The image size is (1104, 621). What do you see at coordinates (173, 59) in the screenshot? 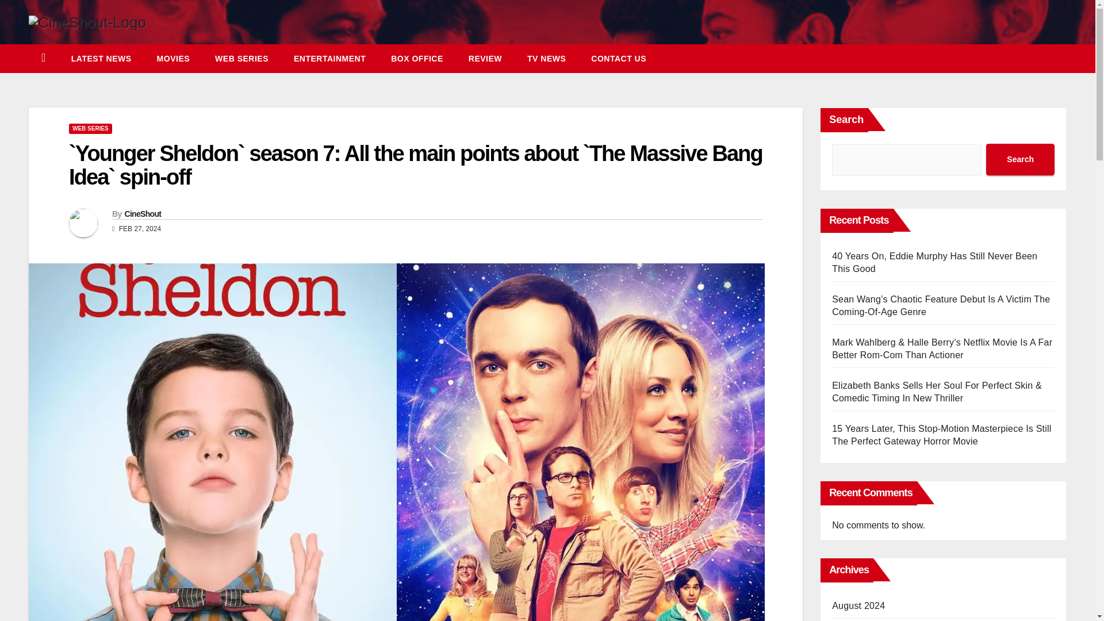
I see `MOVIES` at bounding box center [173, 59].